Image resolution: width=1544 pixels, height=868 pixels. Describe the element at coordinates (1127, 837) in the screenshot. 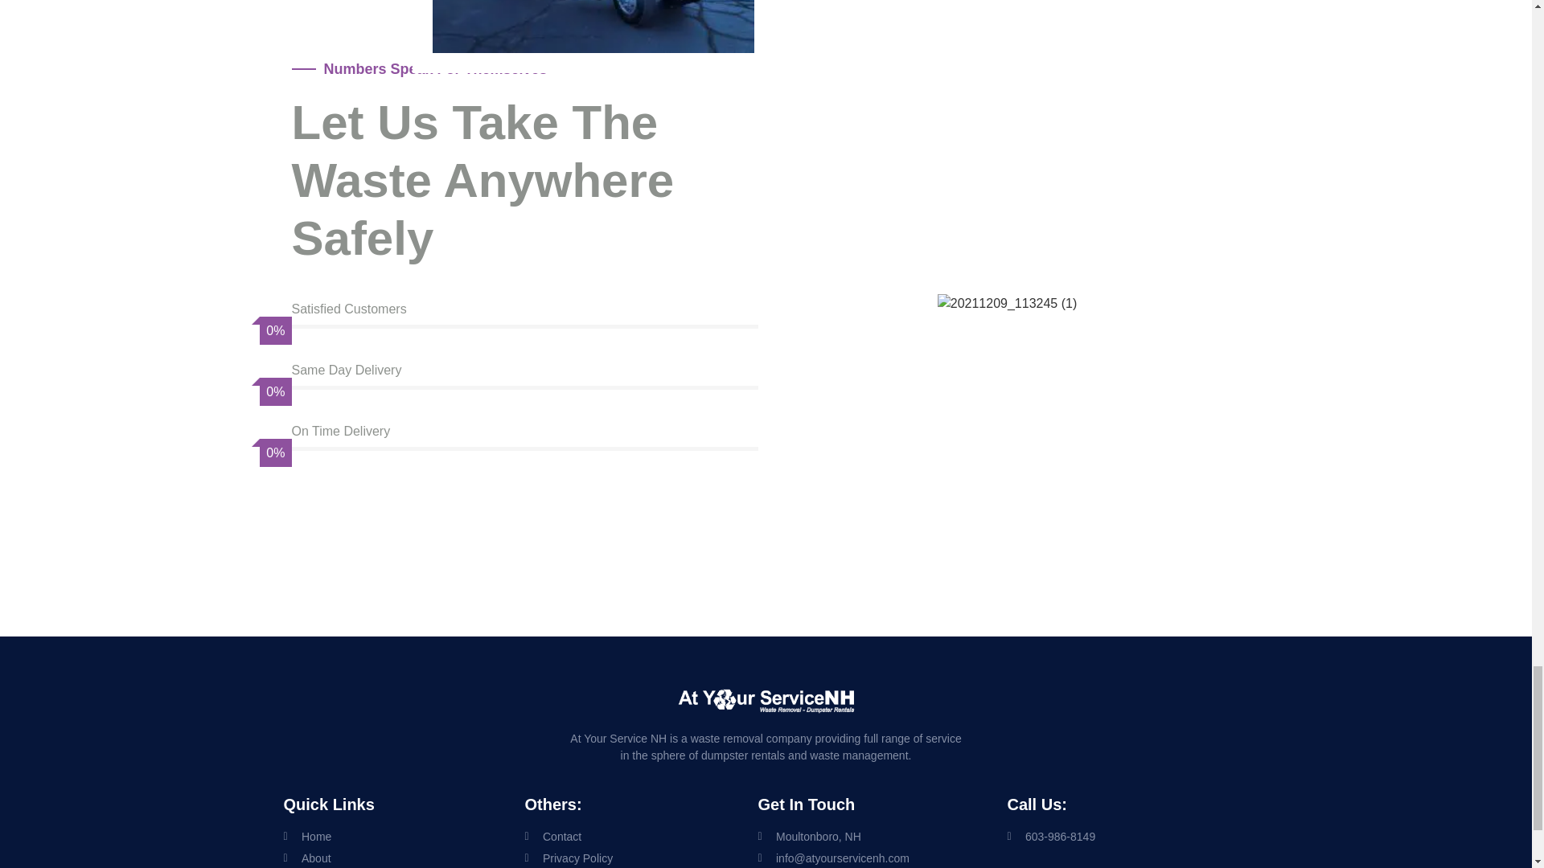

I see `603-986-8149` at that location.